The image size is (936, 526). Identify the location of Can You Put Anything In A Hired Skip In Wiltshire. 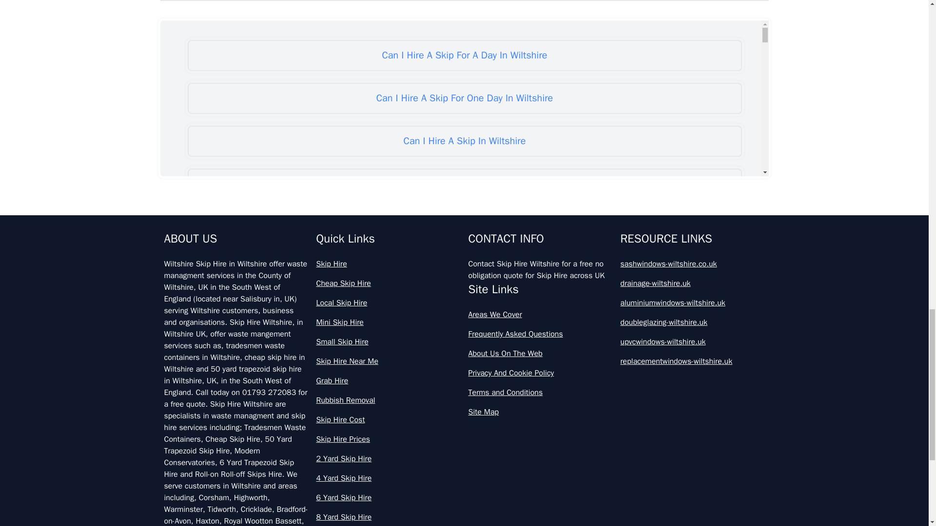
(464, 441).